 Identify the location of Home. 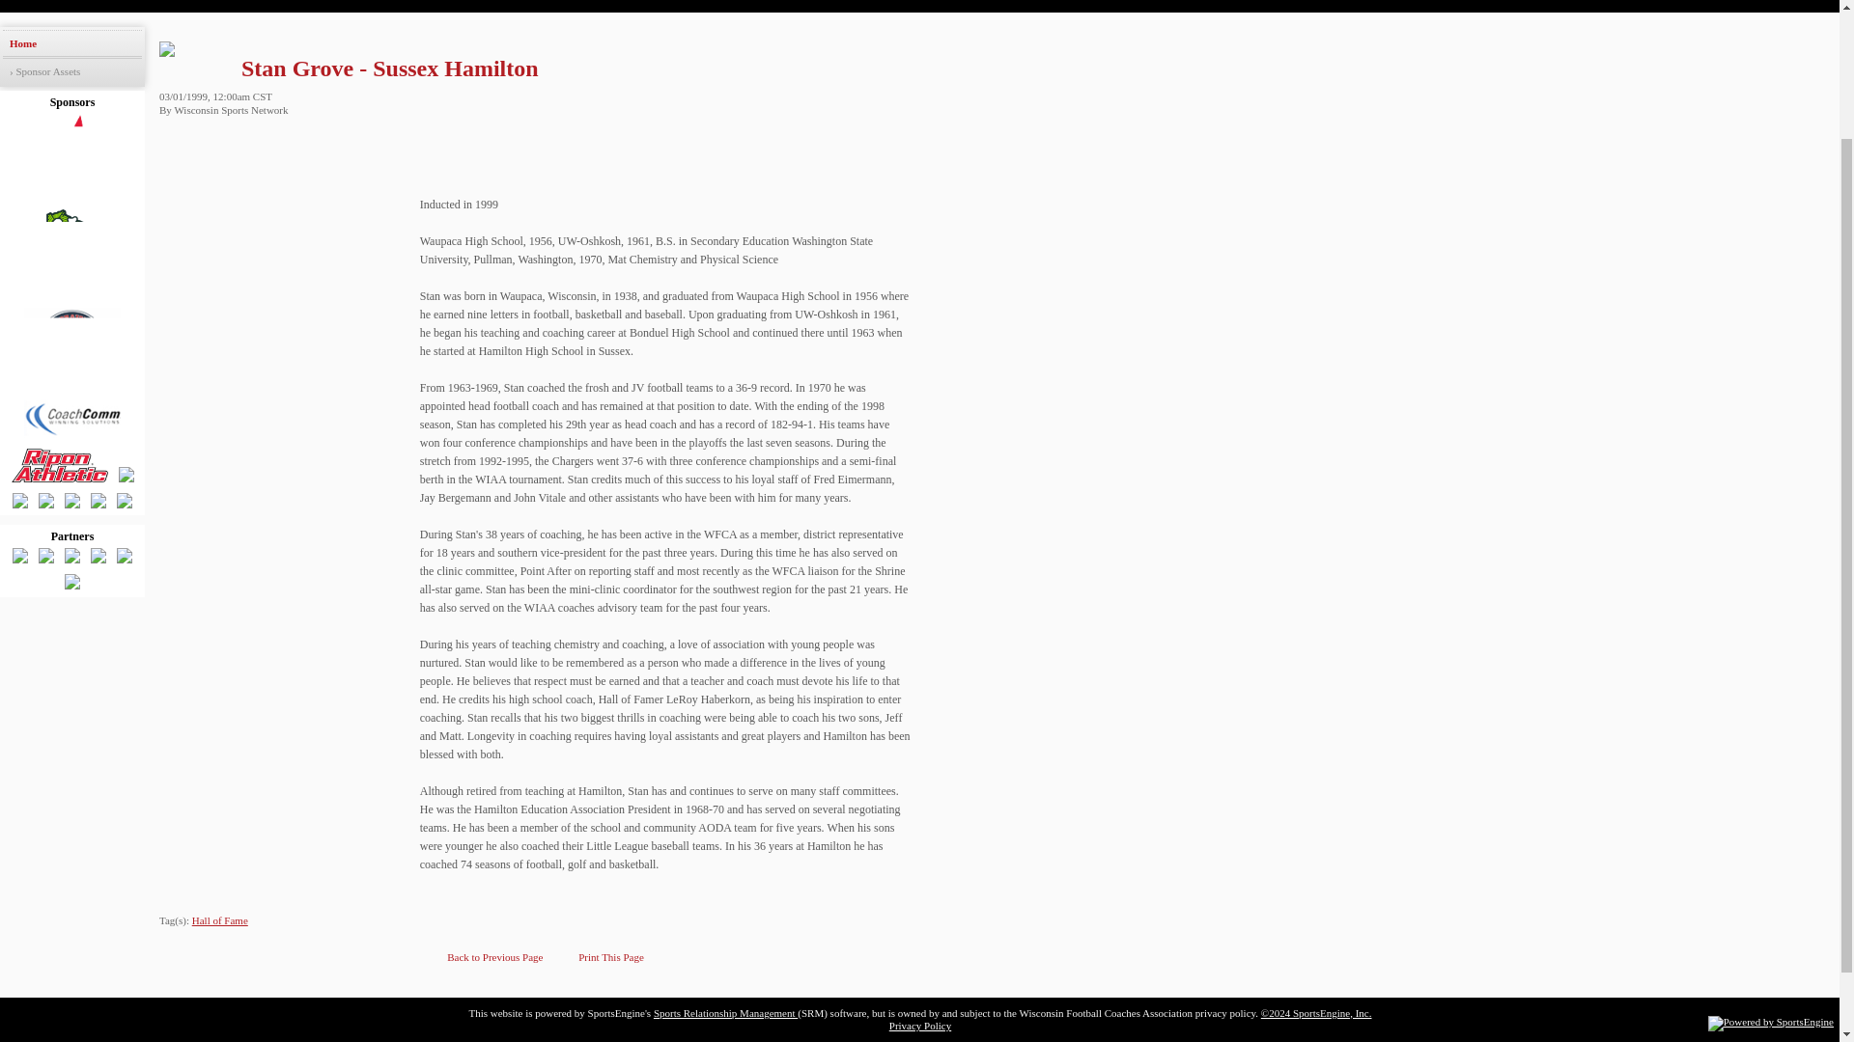
(72, 43).